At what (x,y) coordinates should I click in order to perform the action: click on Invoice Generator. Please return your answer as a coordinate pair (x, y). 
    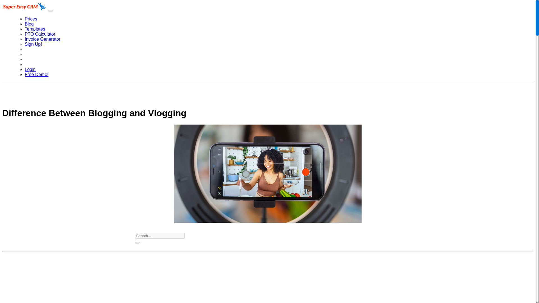
    Looking at the image, I should click on (43, 39).